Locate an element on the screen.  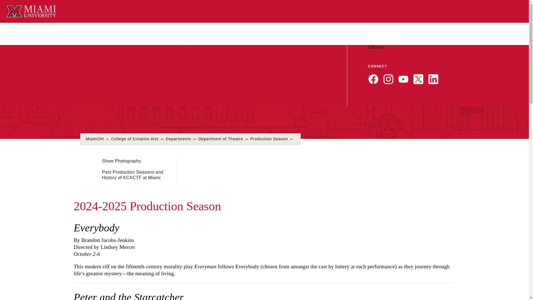
Pay My Bill is located at coordinates (451, 42).